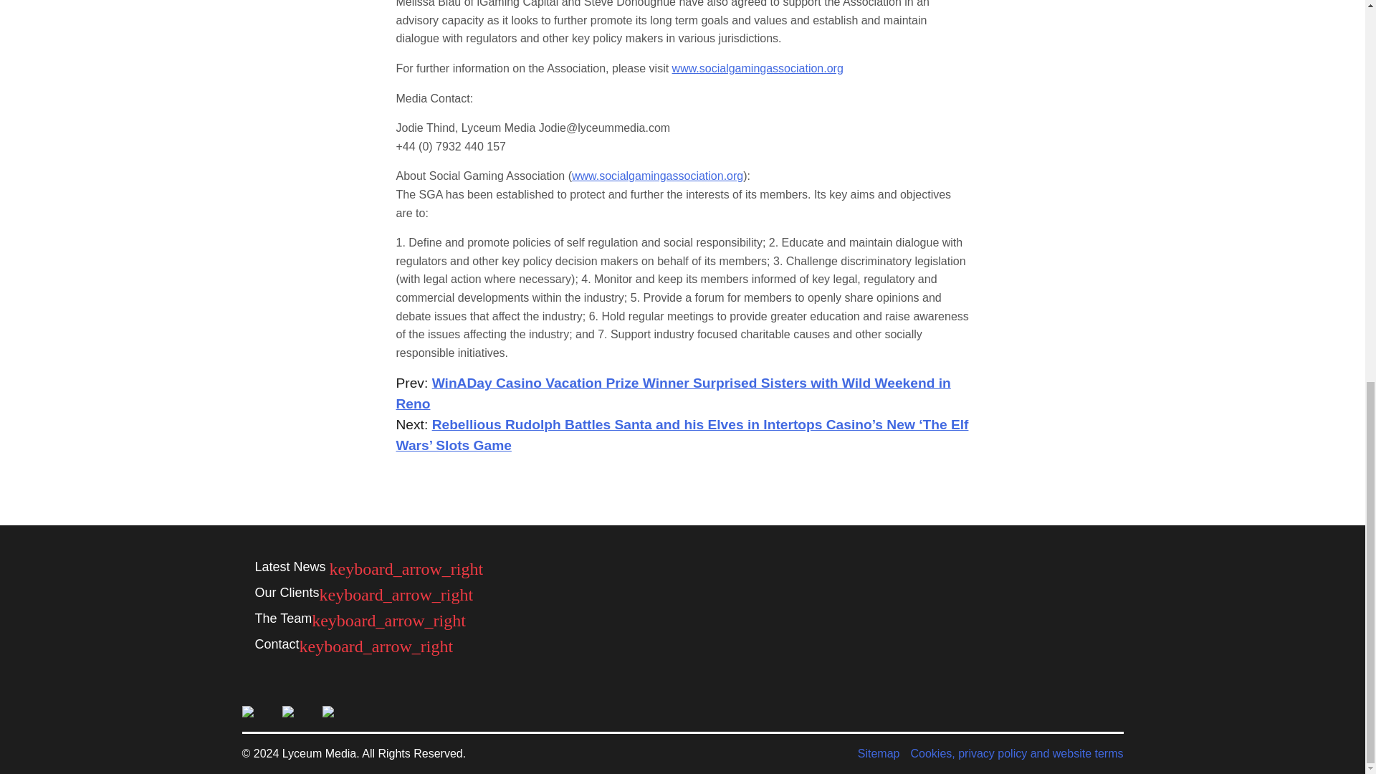 The image size is (1376, 774). What do you see at coordinates (1016, 754) in the screenshot?
I see `Cookies, privacy policy and website terms` at bounding box center [1016, 754].